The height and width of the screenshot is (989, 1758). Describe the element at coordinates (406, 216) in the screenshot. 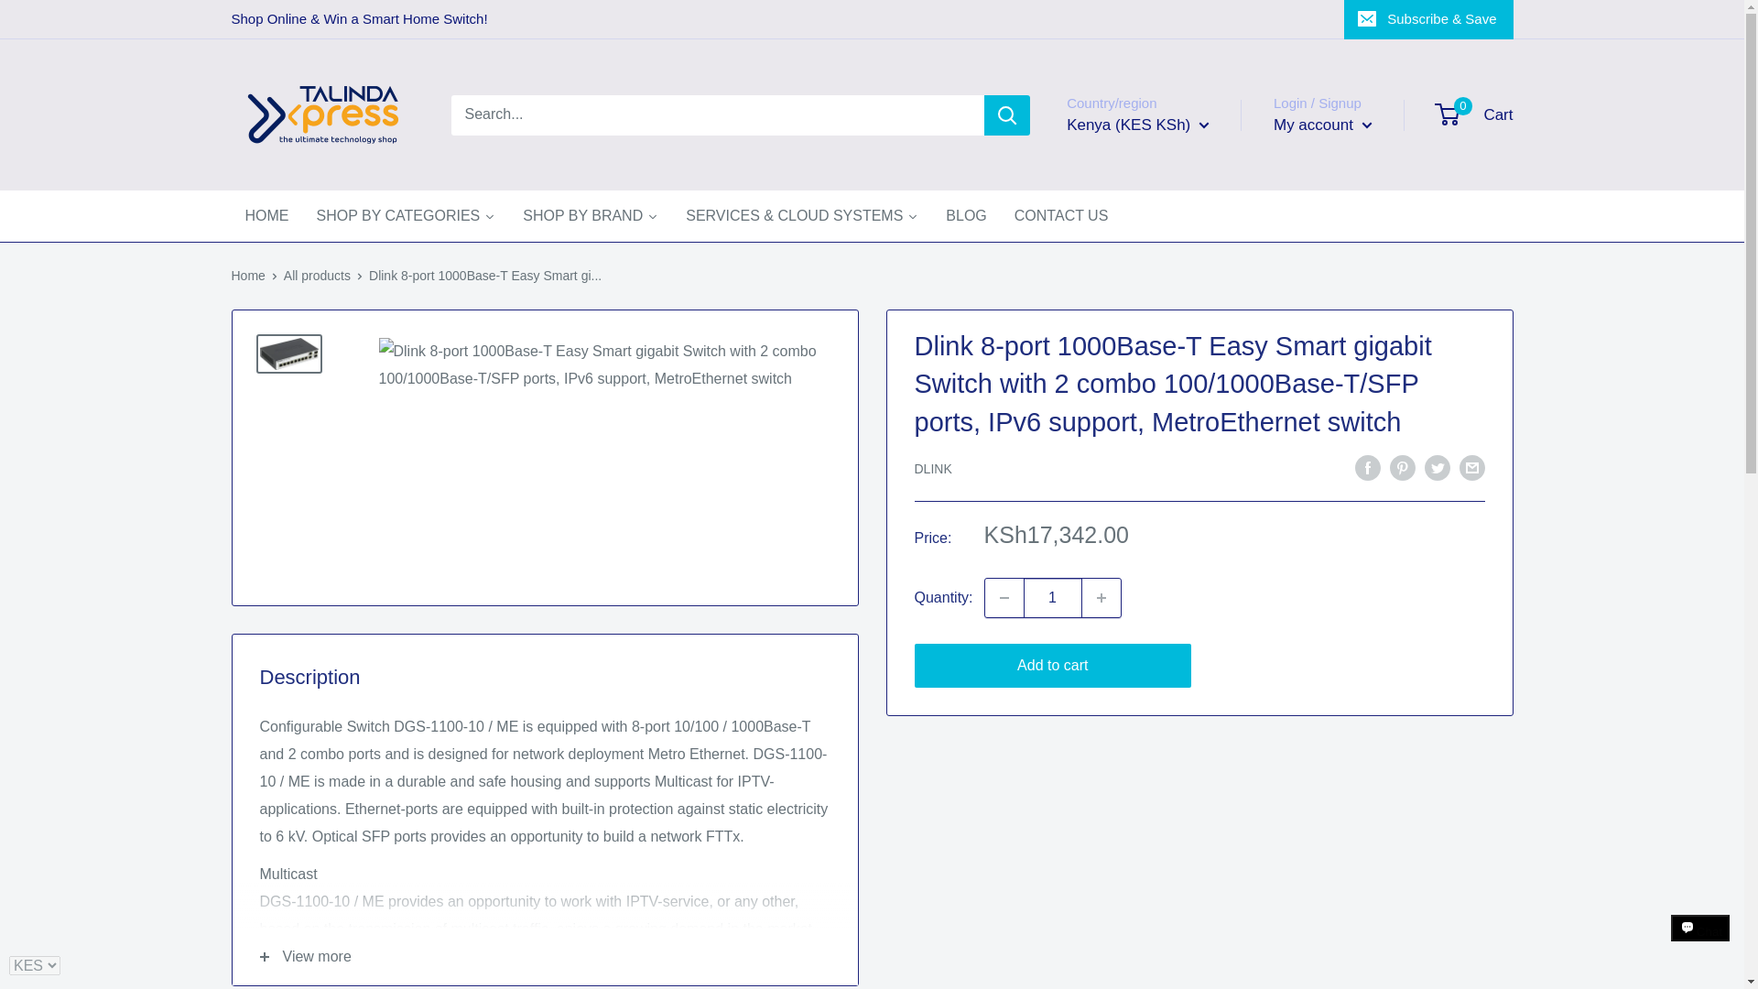

I see `SHOP BY CATEGORIES` at that location.